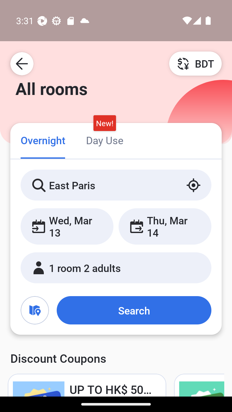  Describe the element at coordinates (134, 310) in the screenshot. I see `Search` at that location.